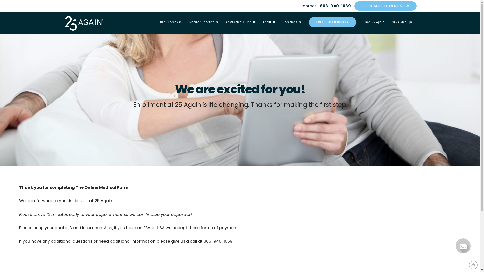  Describe the element at coordinates (374, 22) in the screenshot. I see `Shop 25 Again` at that location.